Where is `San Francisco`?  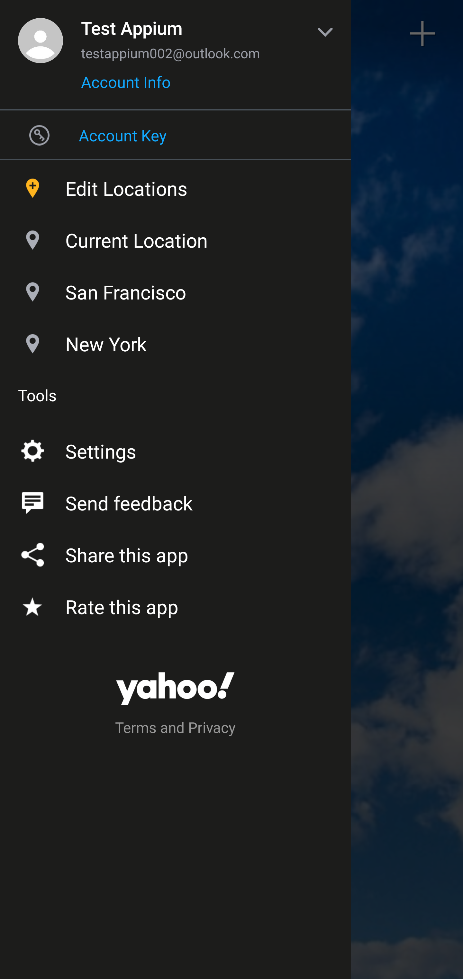
San Francisco is located at coordinates (176, 289).